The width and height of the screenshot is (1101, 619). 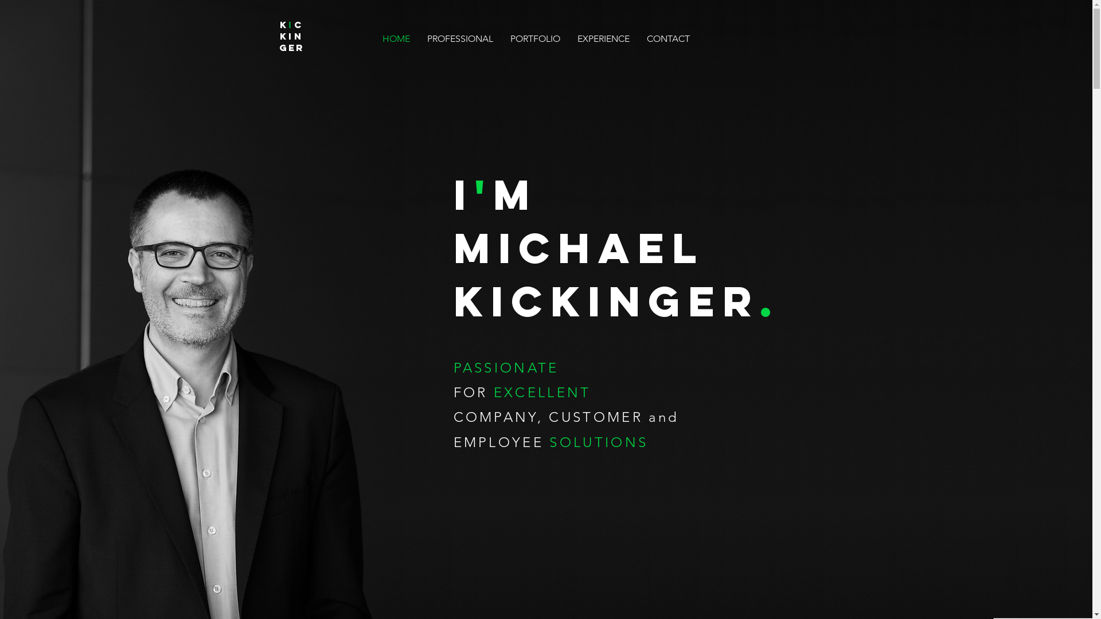 I want to click on PROFESSIONAL, so click(x=460, y=39).